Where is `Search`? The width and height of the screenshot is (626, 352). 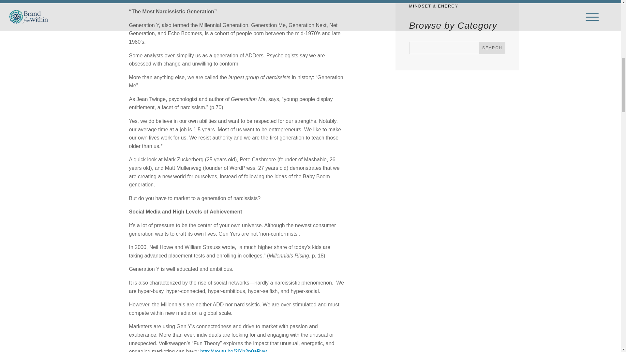 Search is located at coordinates (492, 48).